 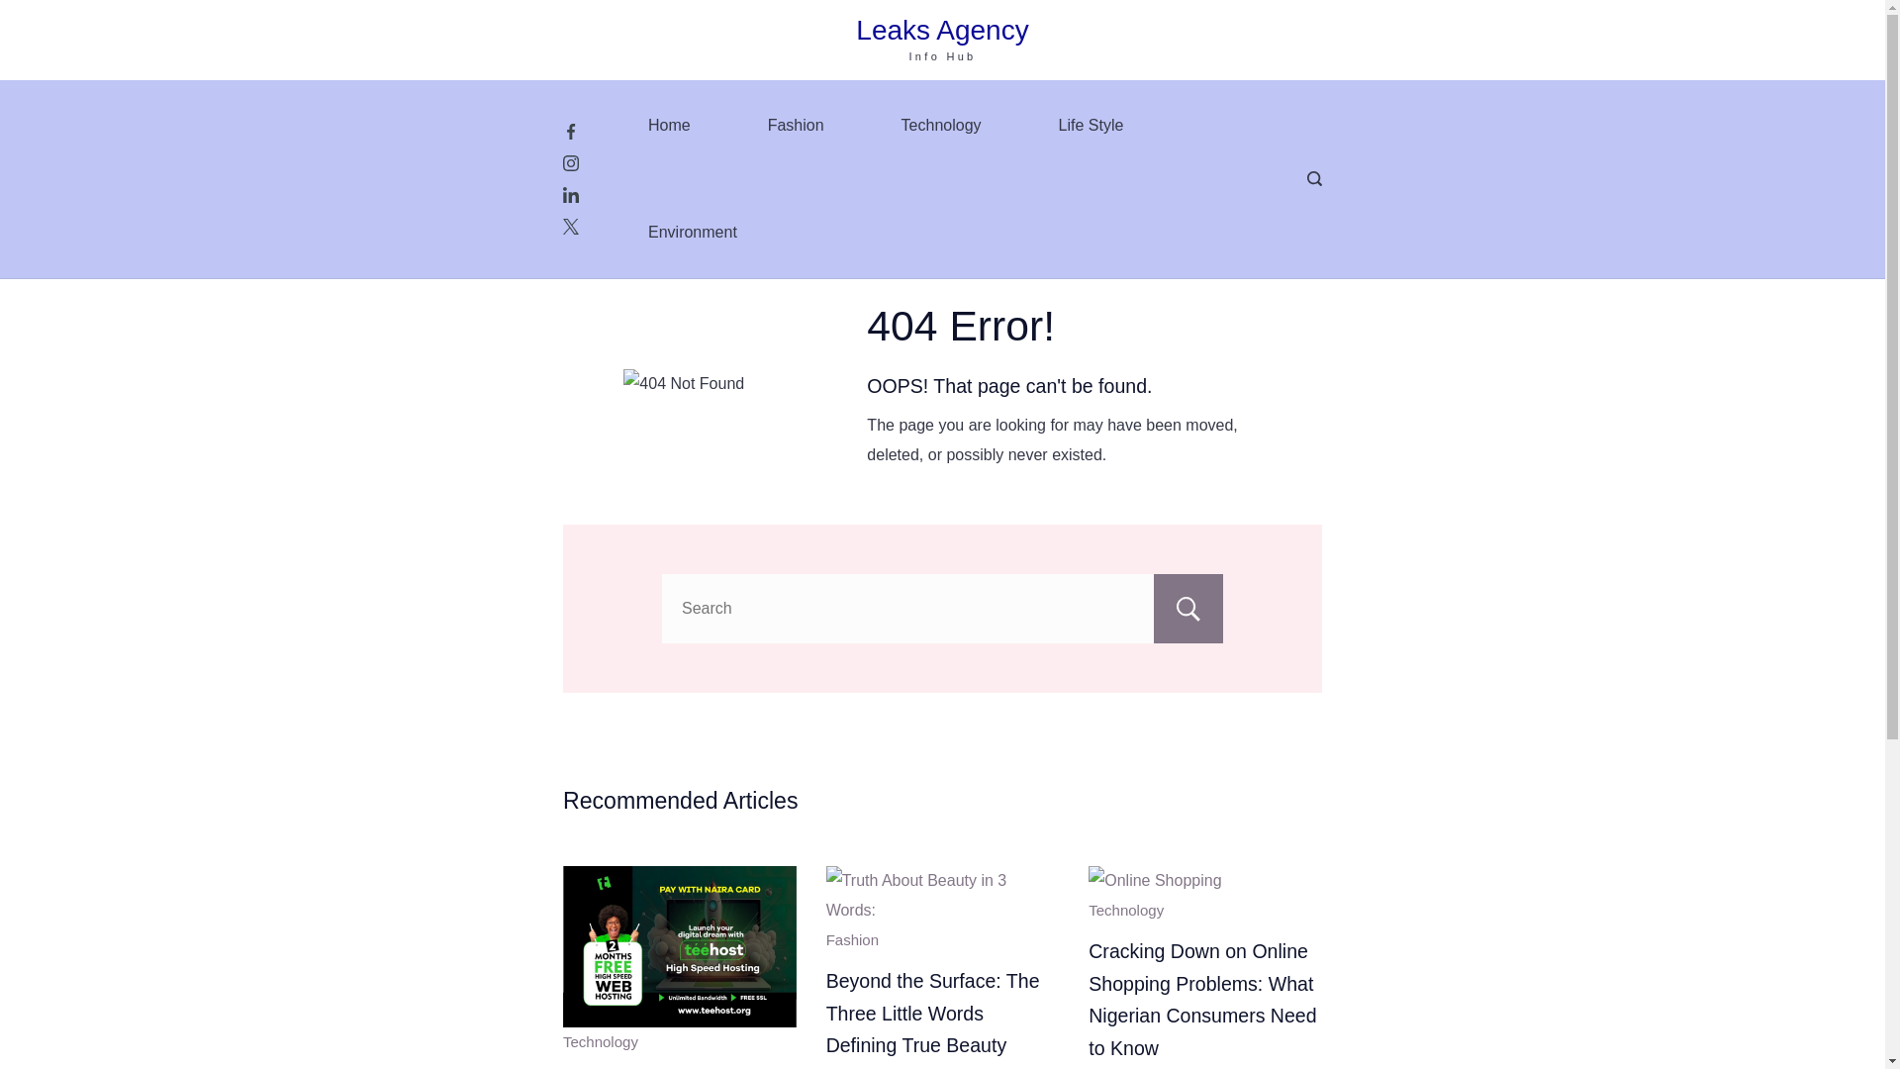 What do you see at coordinates (852, 938) in the screenshot?
I see `Fashion` at bounding box center [852, 938].